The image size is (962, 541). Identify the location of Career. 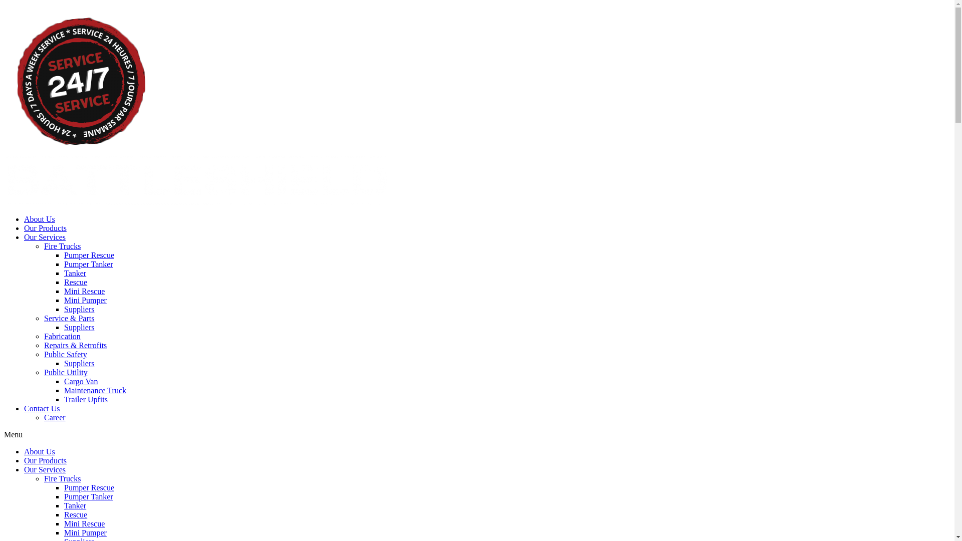
(55, 418).